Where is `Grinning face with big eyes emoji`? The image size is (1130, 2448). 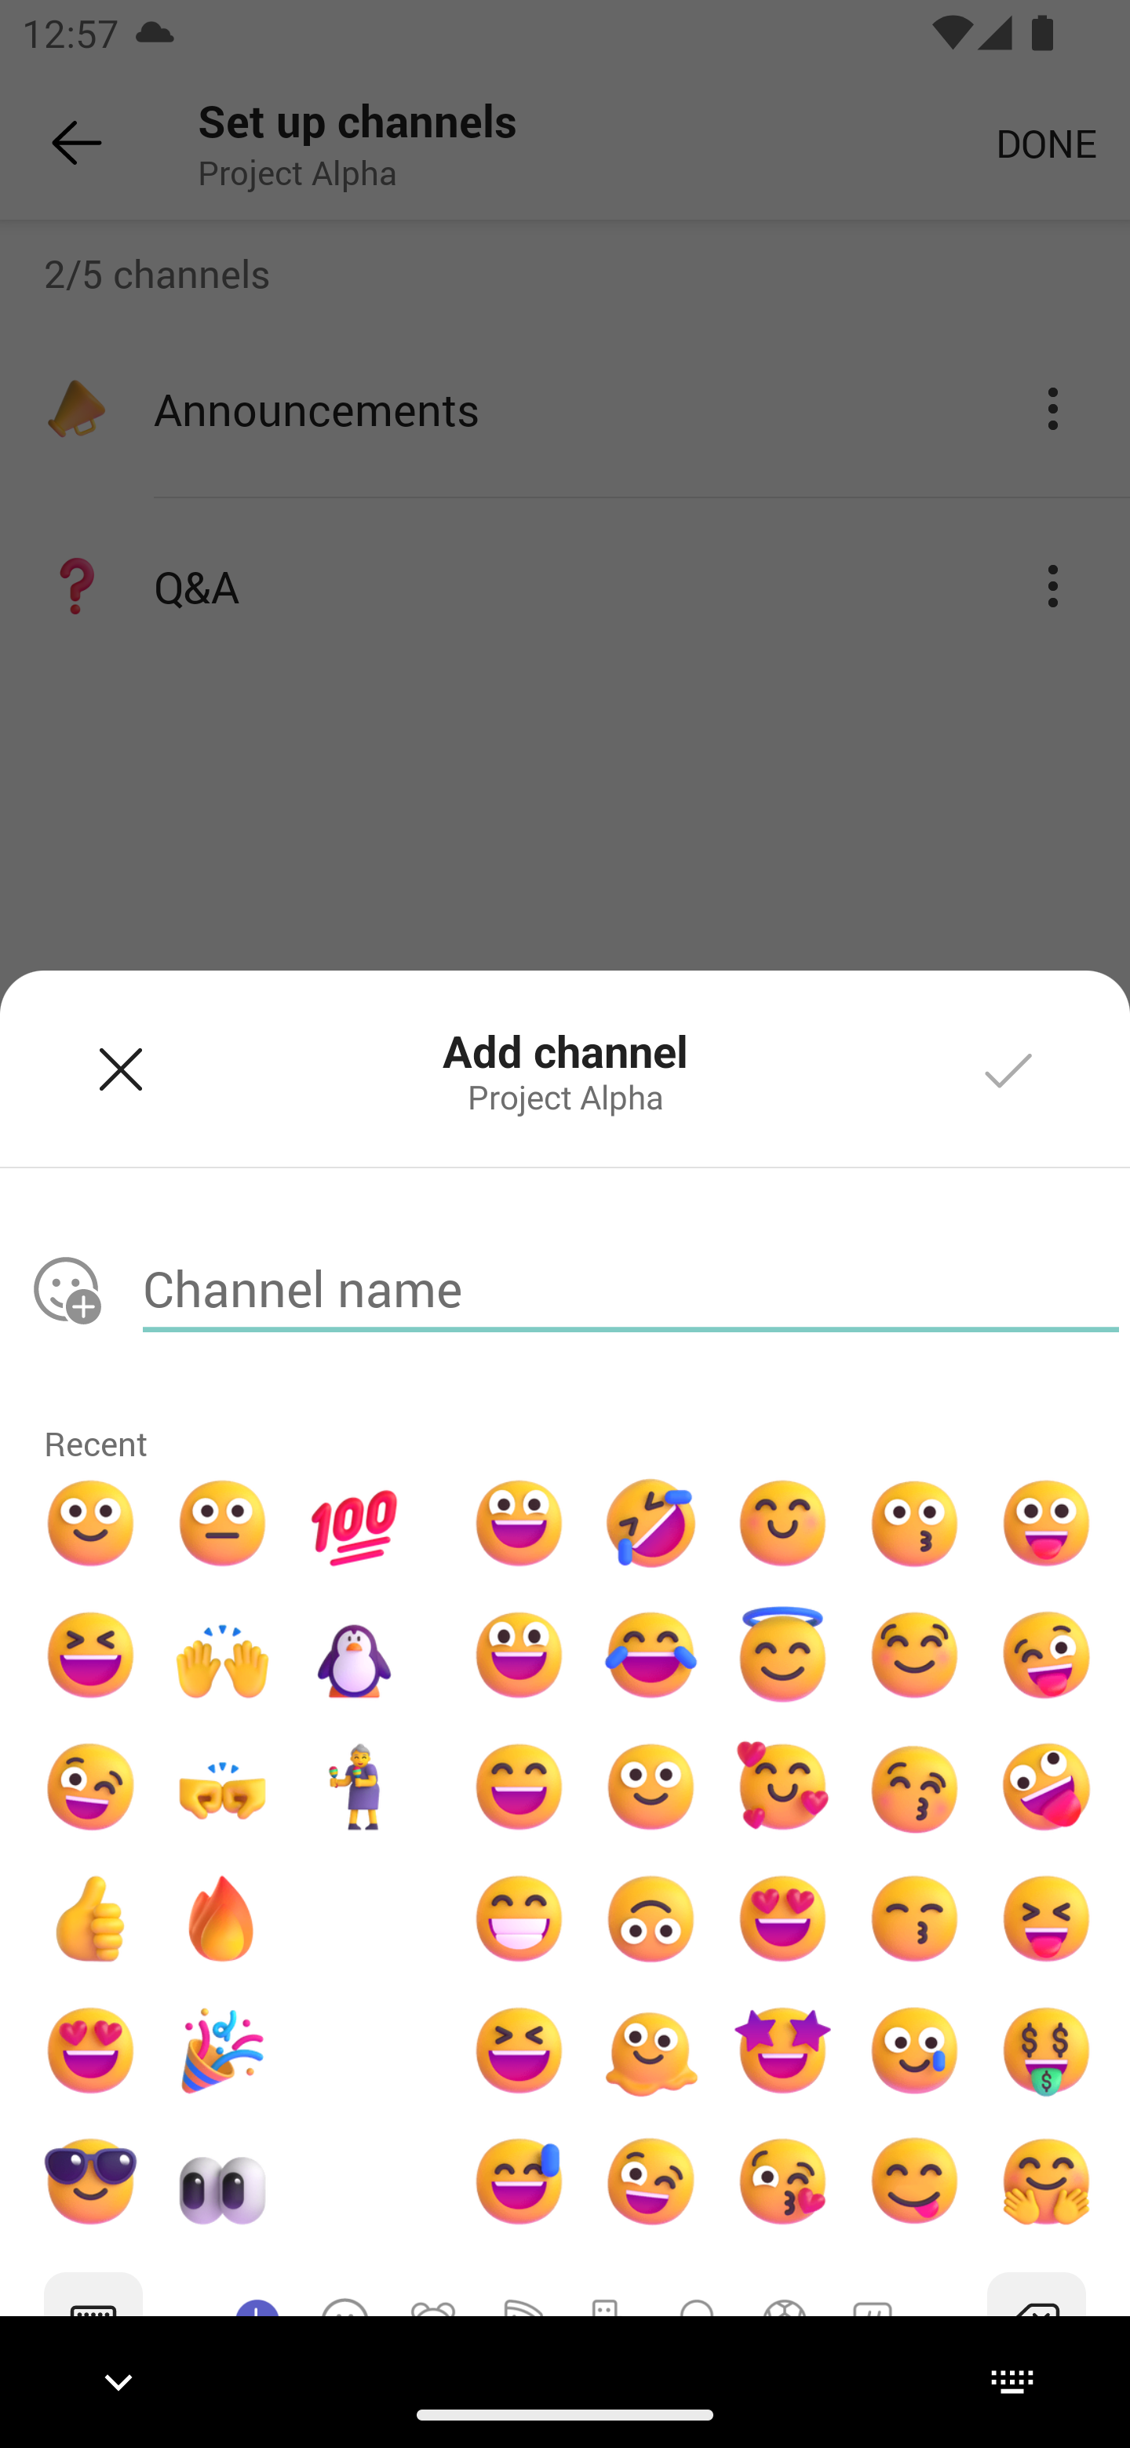 Grinning face with big eyes emoji is located at coordinates (518, 1524).